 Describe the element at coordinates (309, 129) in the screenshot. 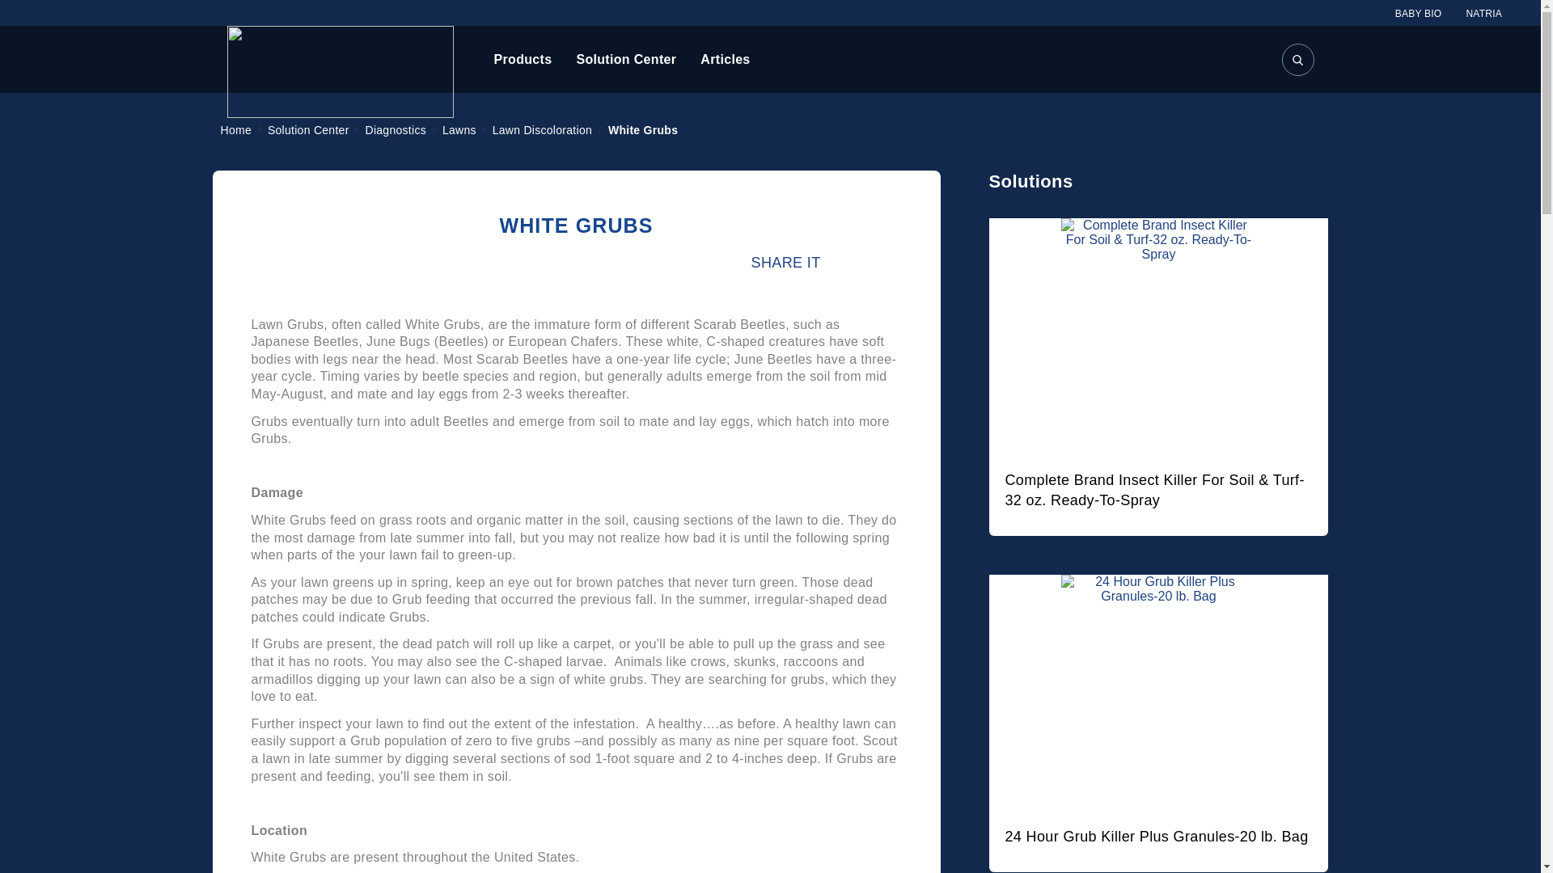

I see `Solution Center` at that location.